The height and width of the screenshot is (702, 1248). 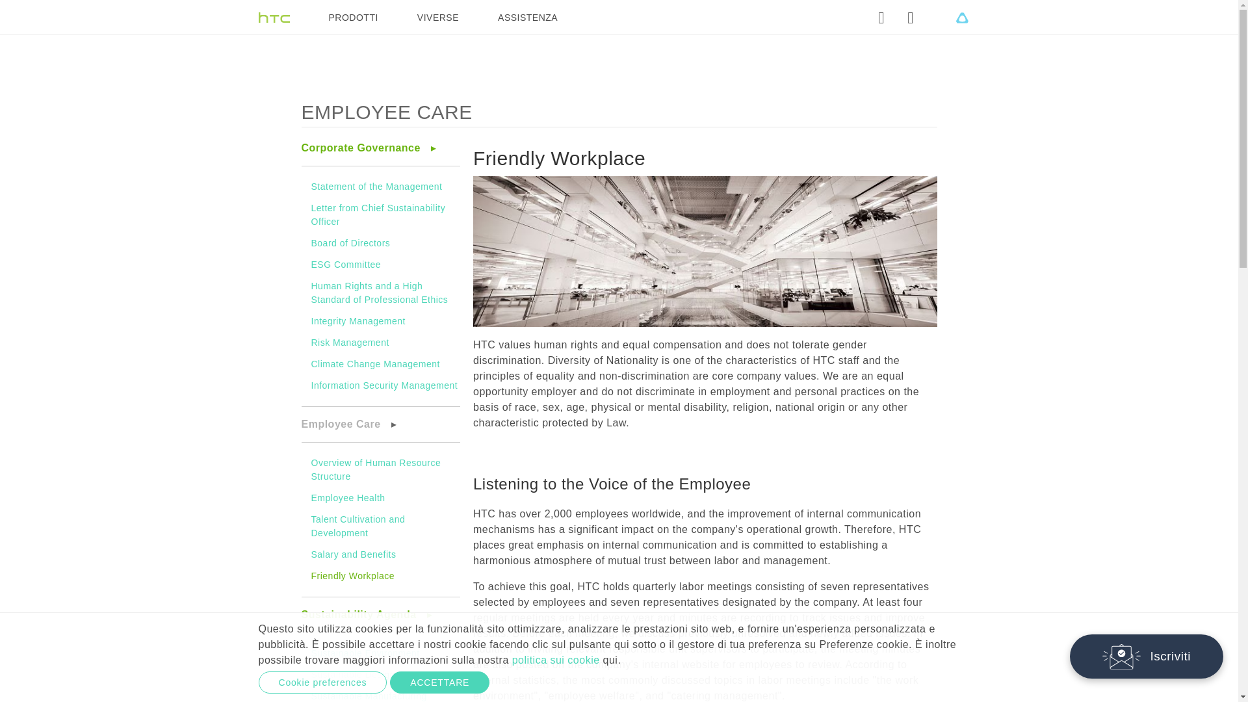 I want to click on Employee Health, so click(x=347, y=498).